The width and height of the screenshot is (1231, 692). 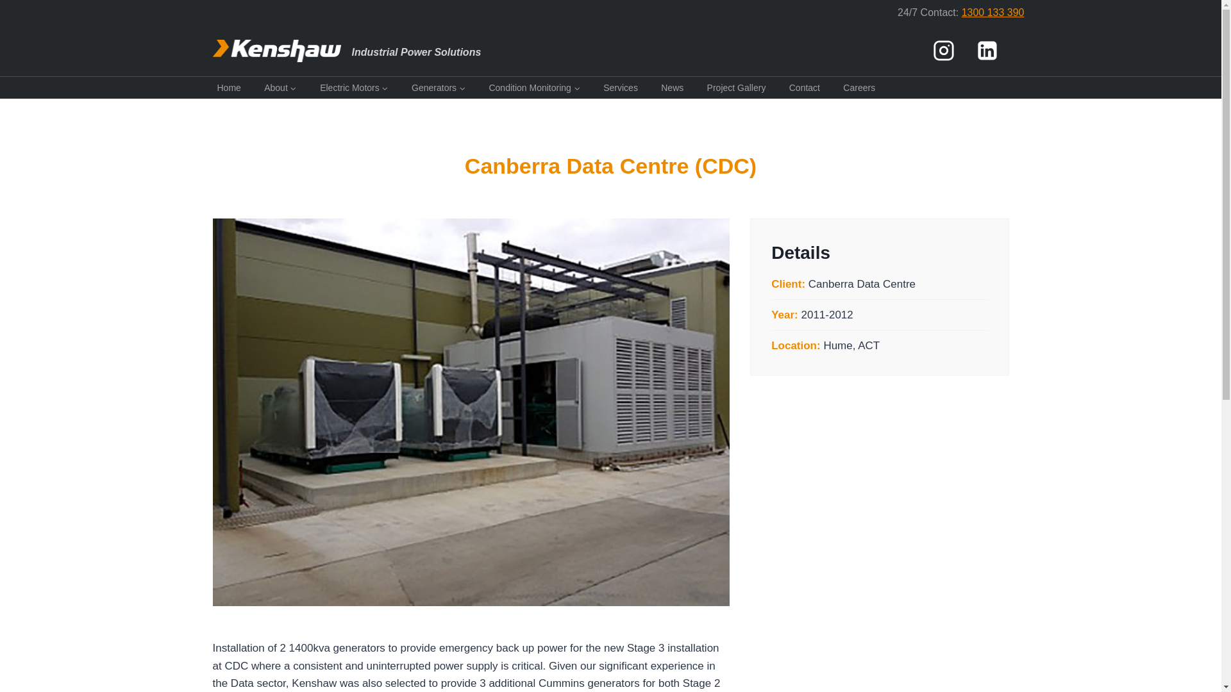 What do you see at coordinates (992, 12) in the screenshot?
I see `1300 133 390` at bounding box center [992, 12].